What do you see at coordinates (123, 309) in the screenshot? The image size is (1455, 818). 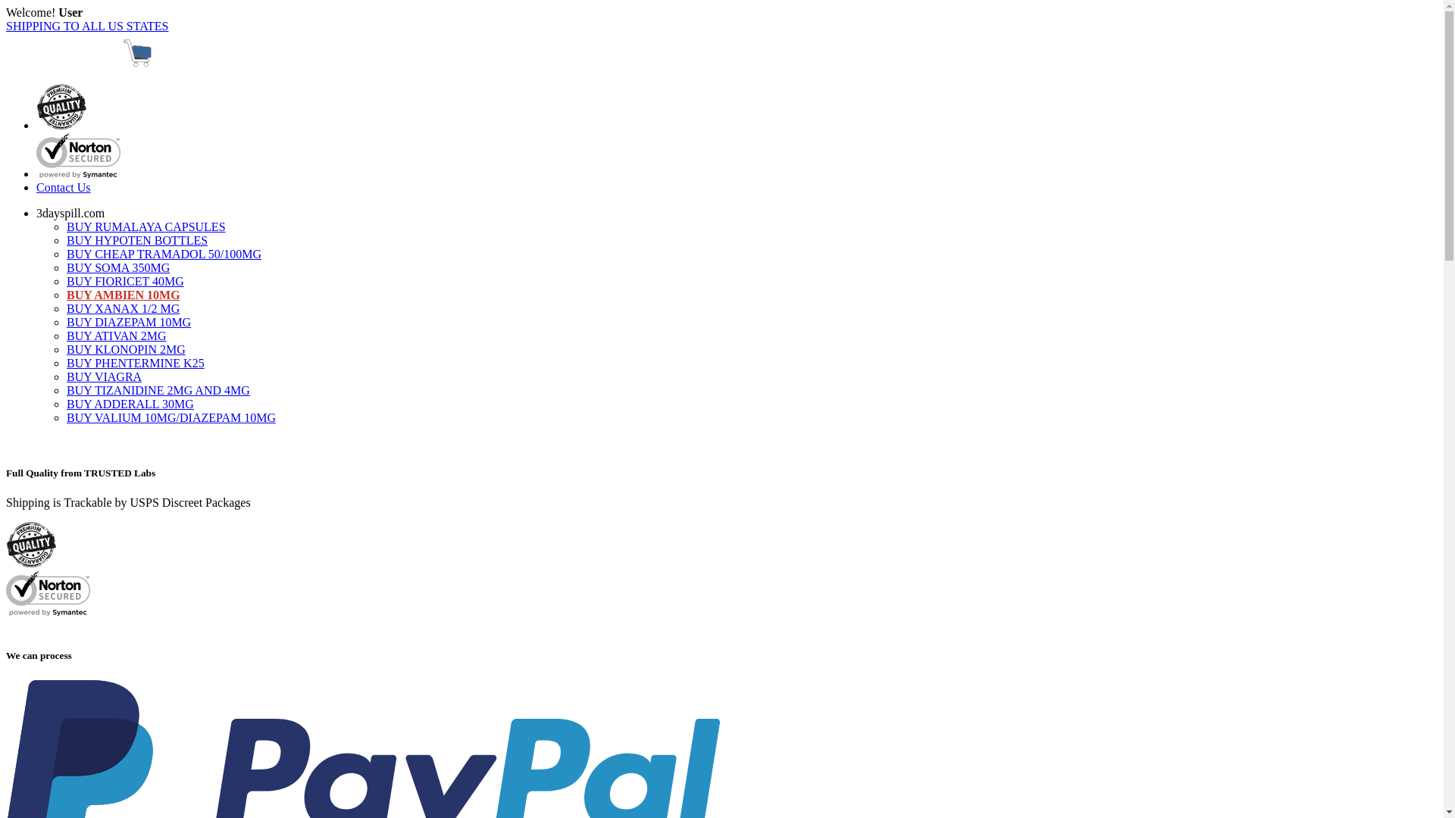 I see `BUY XANAX 1/2 MG` at bounding box center [123, 309].